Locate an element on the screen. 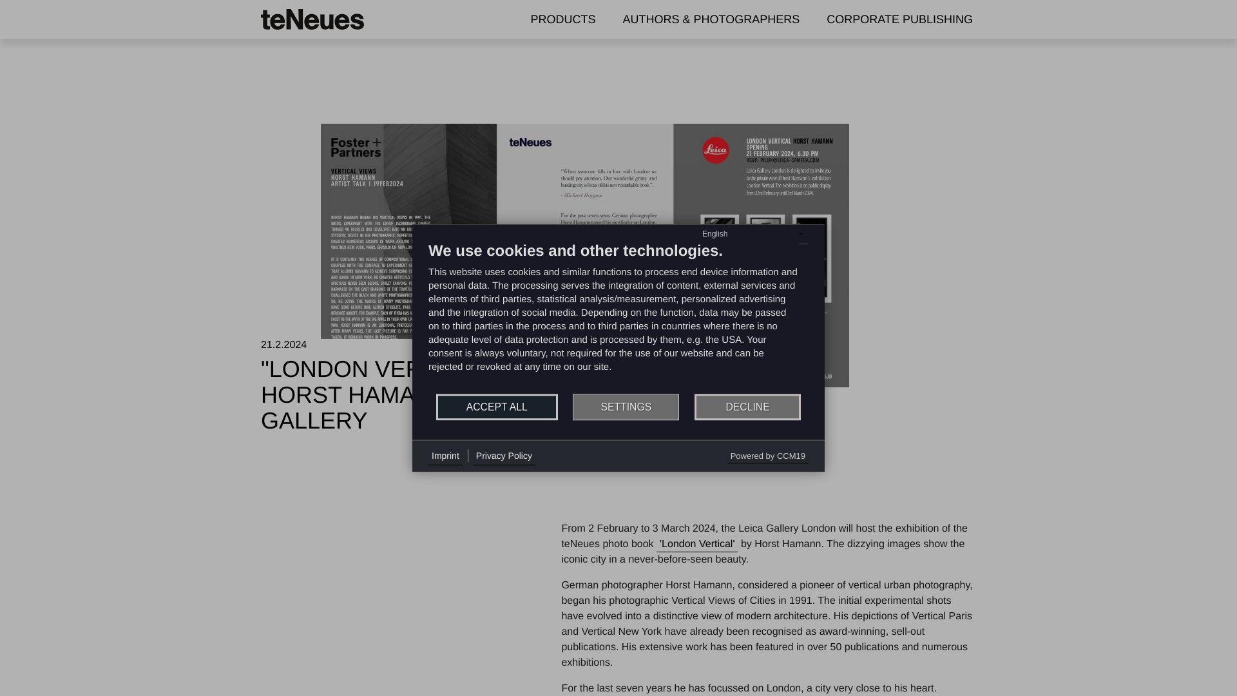 The width and height of the screenshot is (1237, 696). PRODUCTS is located at coordinates (563, 19).